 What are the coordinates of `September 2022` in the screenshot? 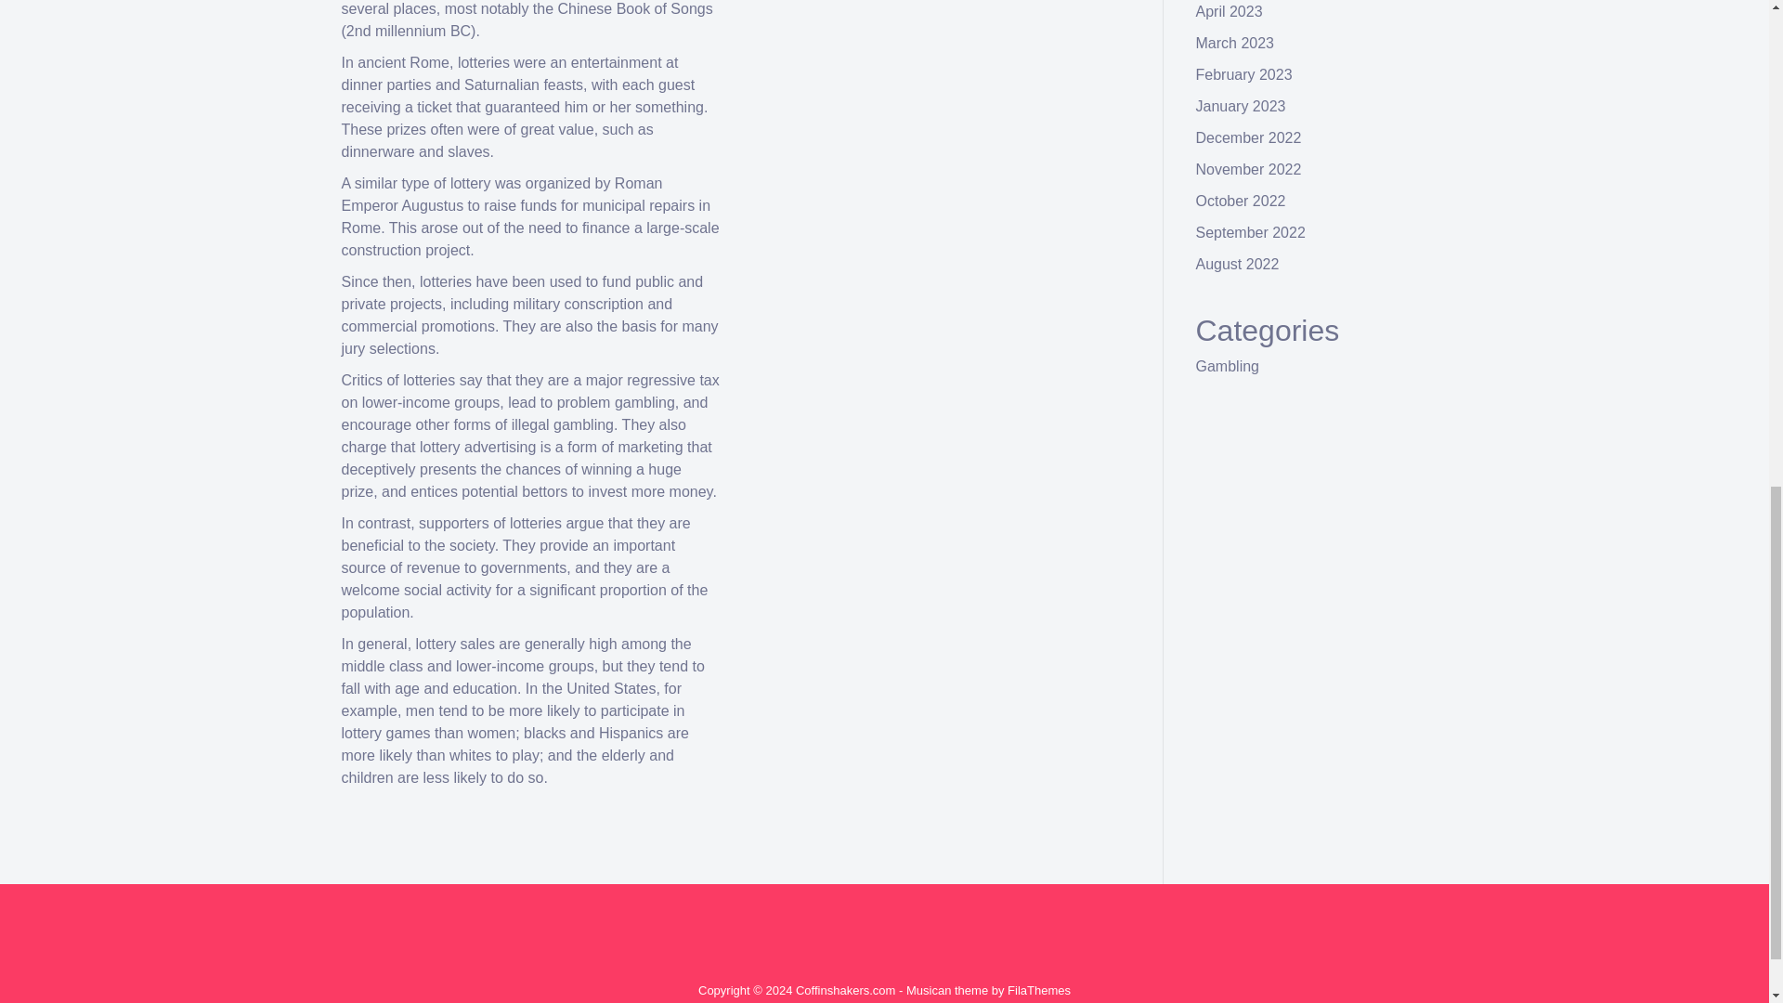 It's located at (1250, 232).